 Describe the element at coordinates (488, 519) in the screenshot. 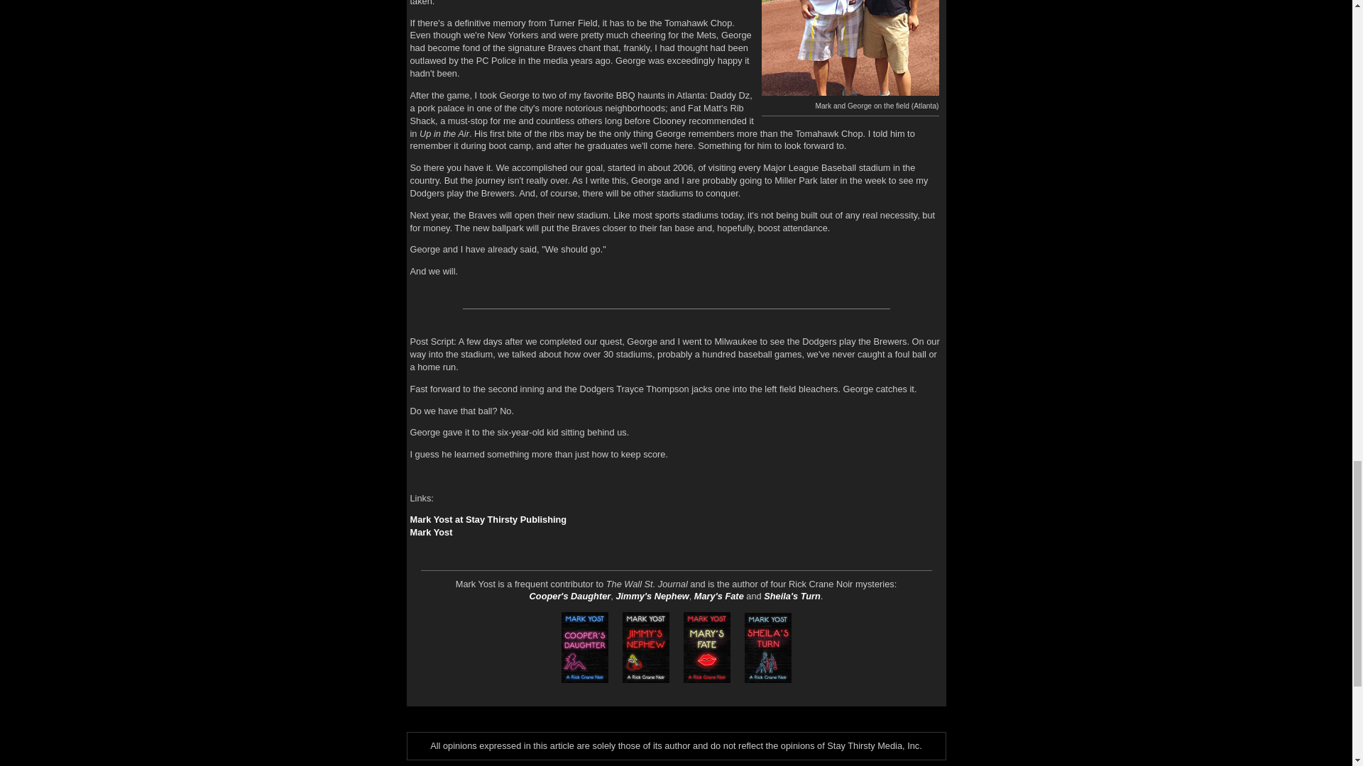

I see `Mark Yost at Stay Thirsty Publishing` at that location.